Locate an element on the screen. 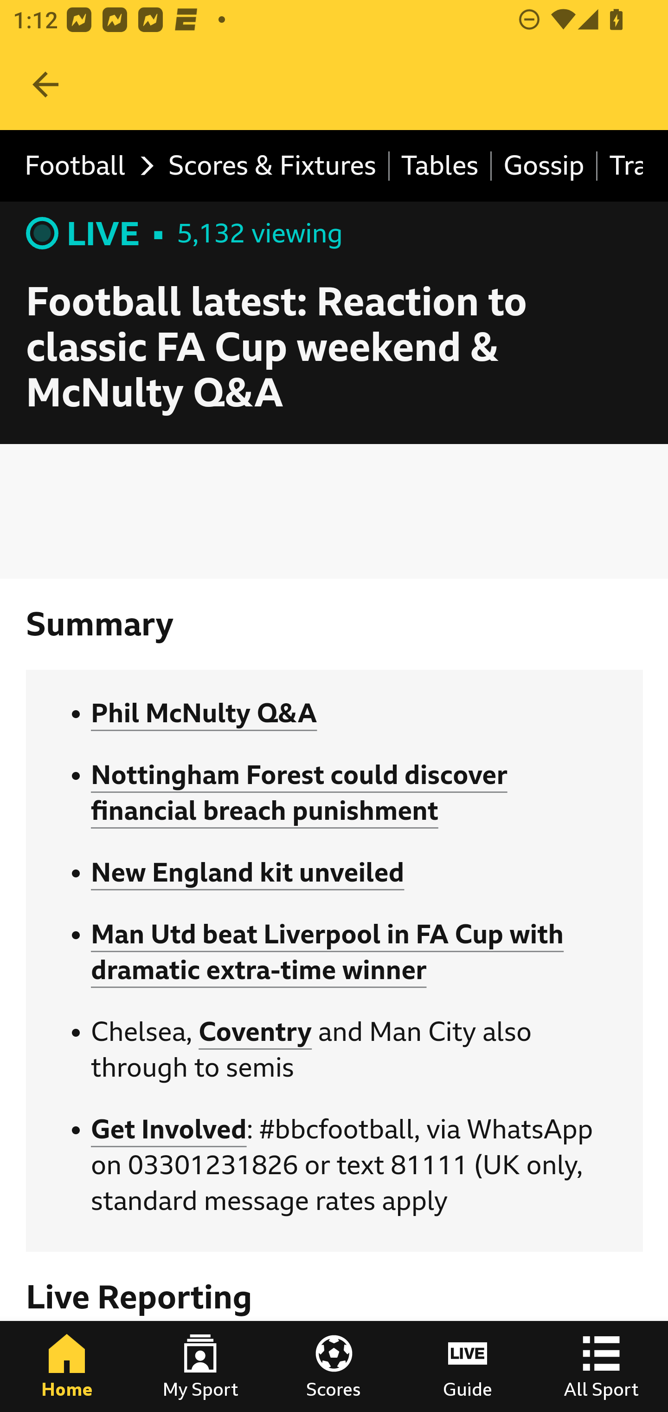 The height and width of the screenshot is (1412, 668). All Sport is located at coordinates (601, 1366).